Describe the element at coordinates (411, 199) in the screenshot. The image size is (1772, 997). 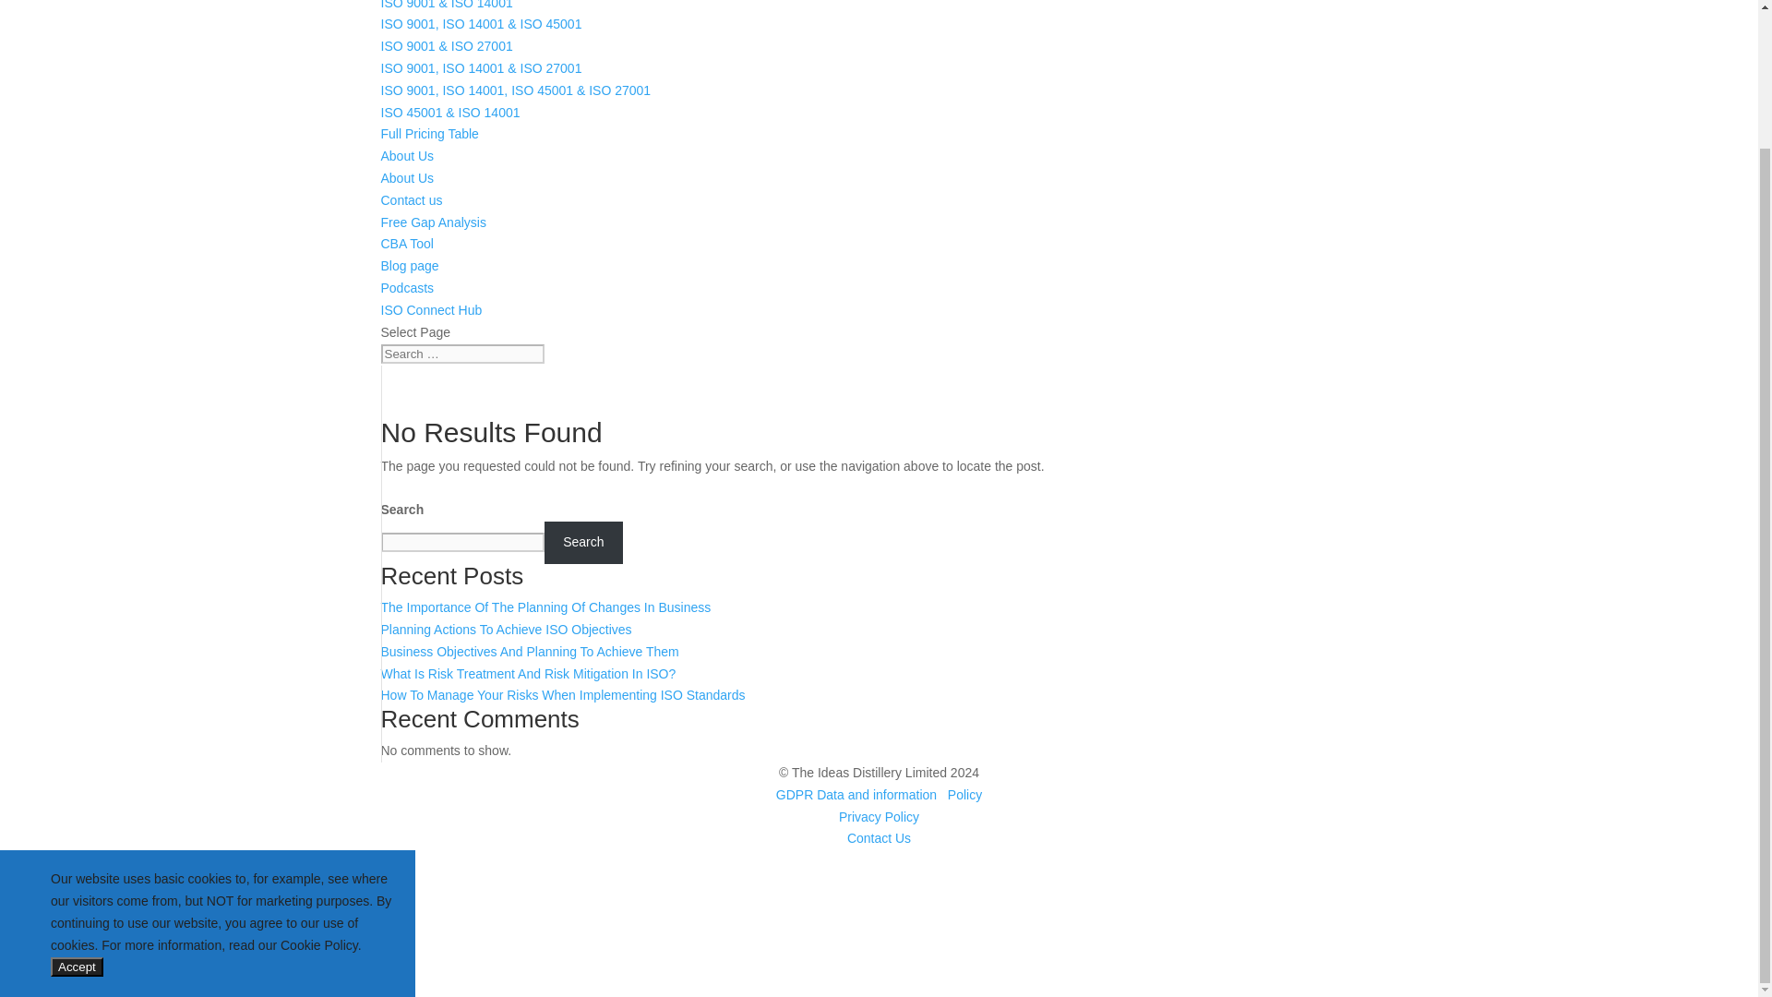
I see `Contact us` at that location.